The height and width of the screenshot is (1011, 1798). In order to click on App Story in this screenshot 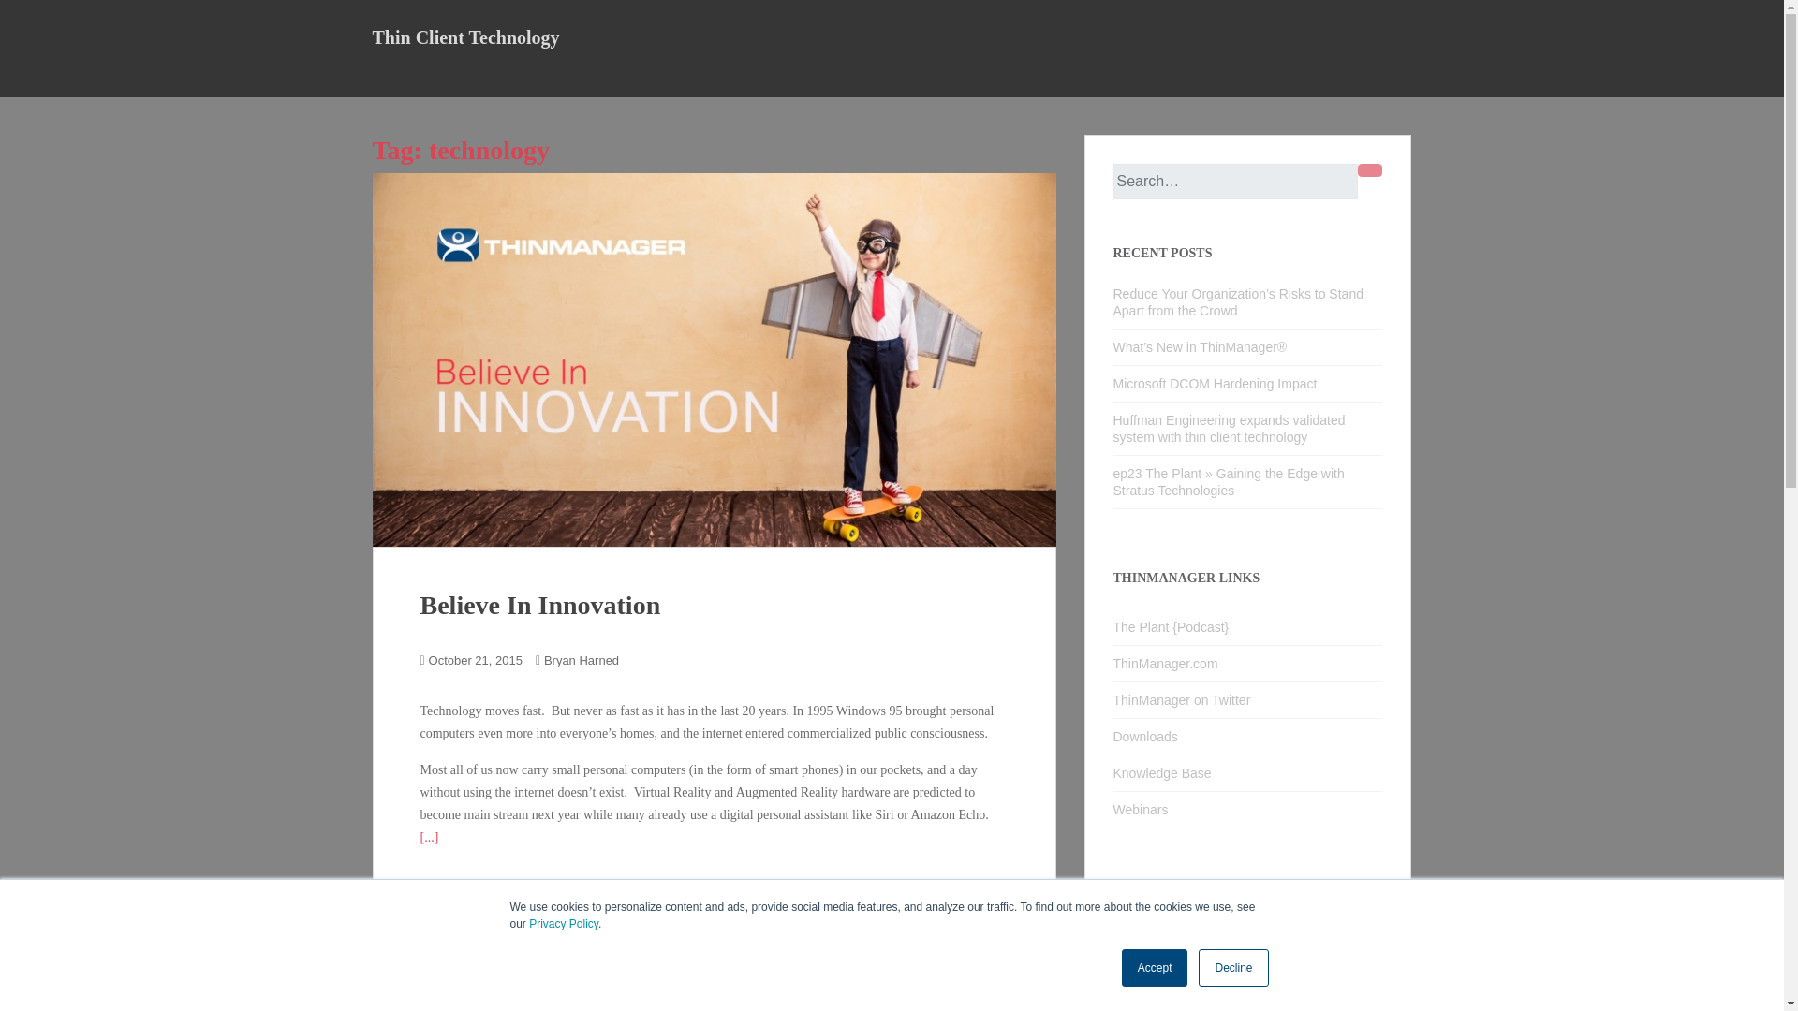, I will do `click(1156, 974)`.